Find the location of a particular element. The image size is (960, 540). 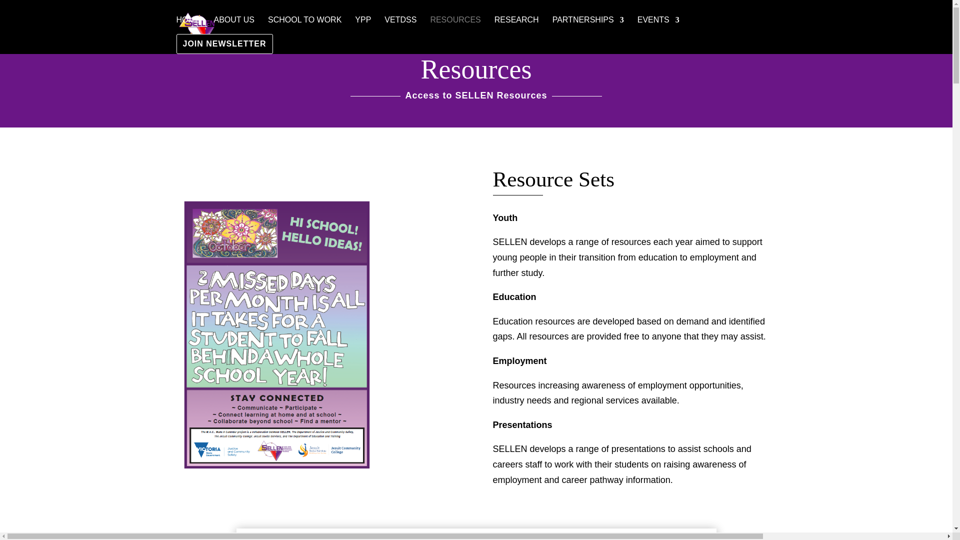

YPP is located at coordinates (363, 28).